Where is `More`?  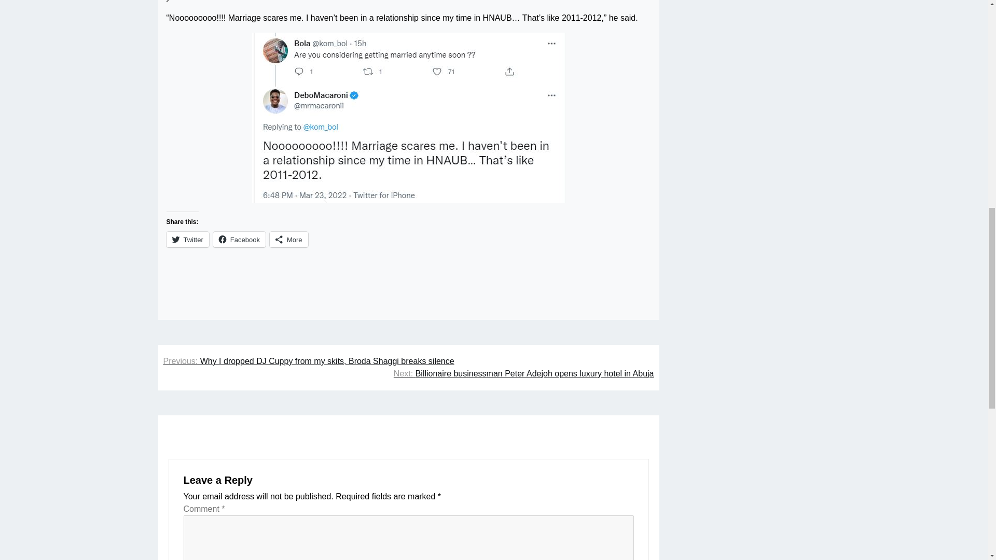 More is located at coordinates (288, 240).